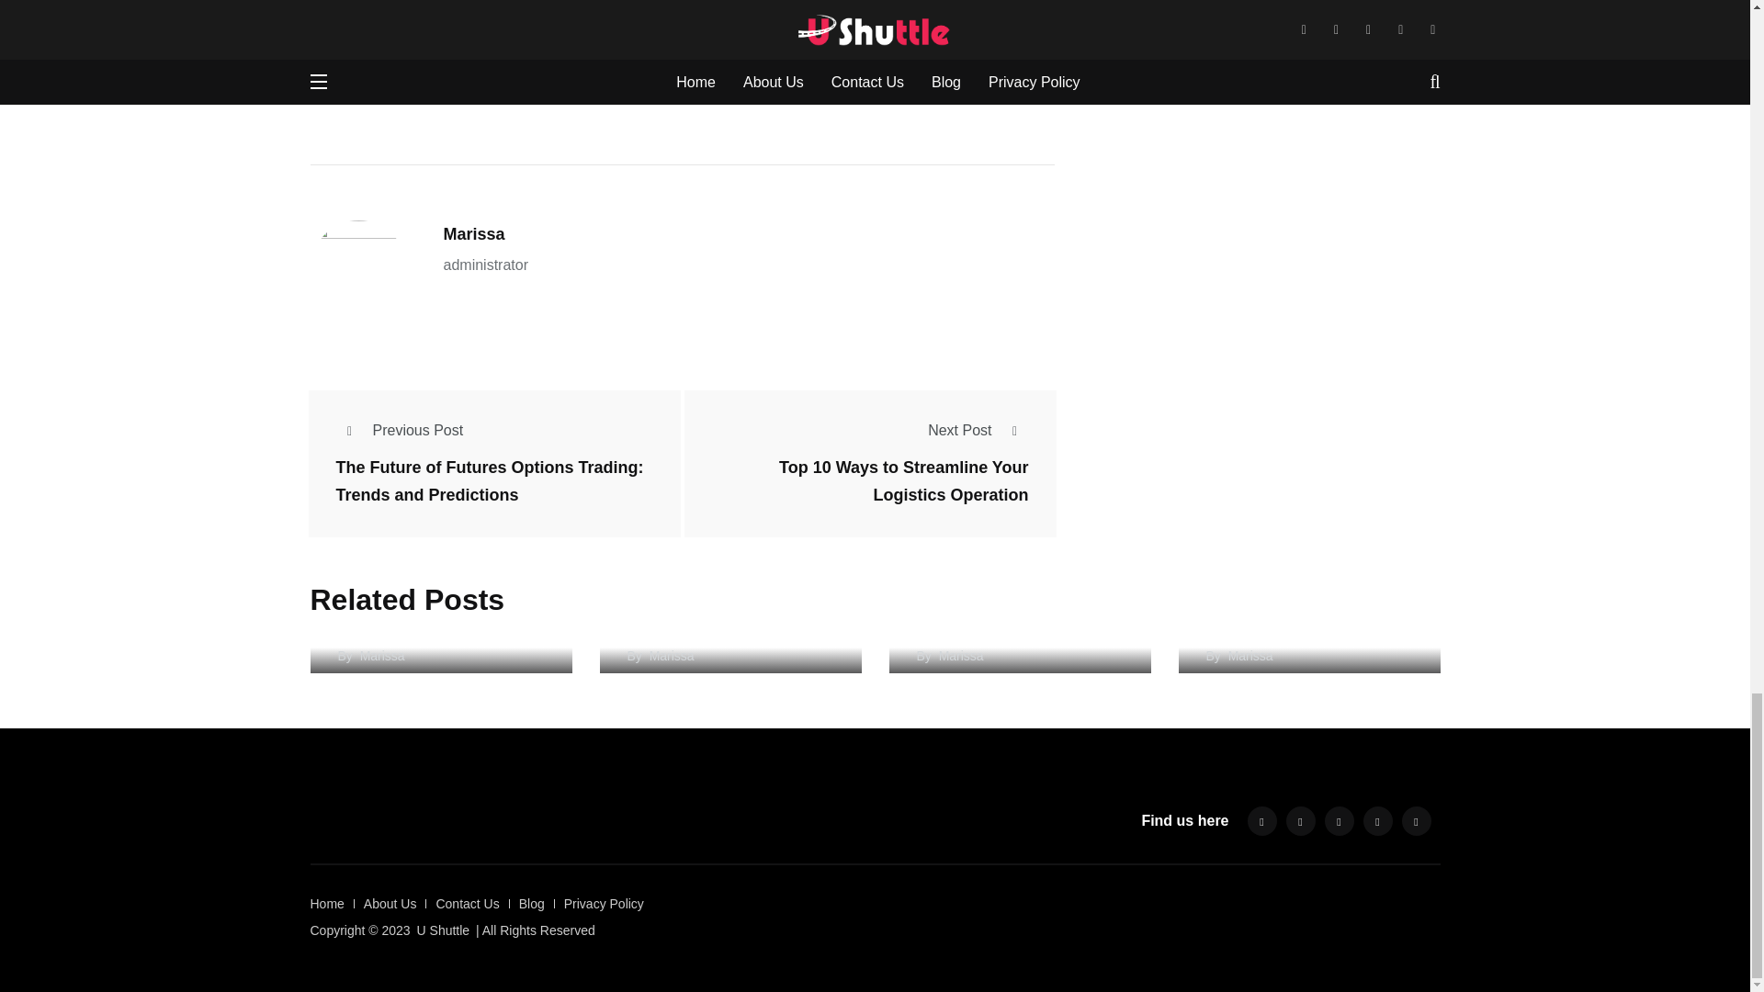  I want to click on Top 10 Ways to Streamline Your Logistics Operation, so click(904, 481).